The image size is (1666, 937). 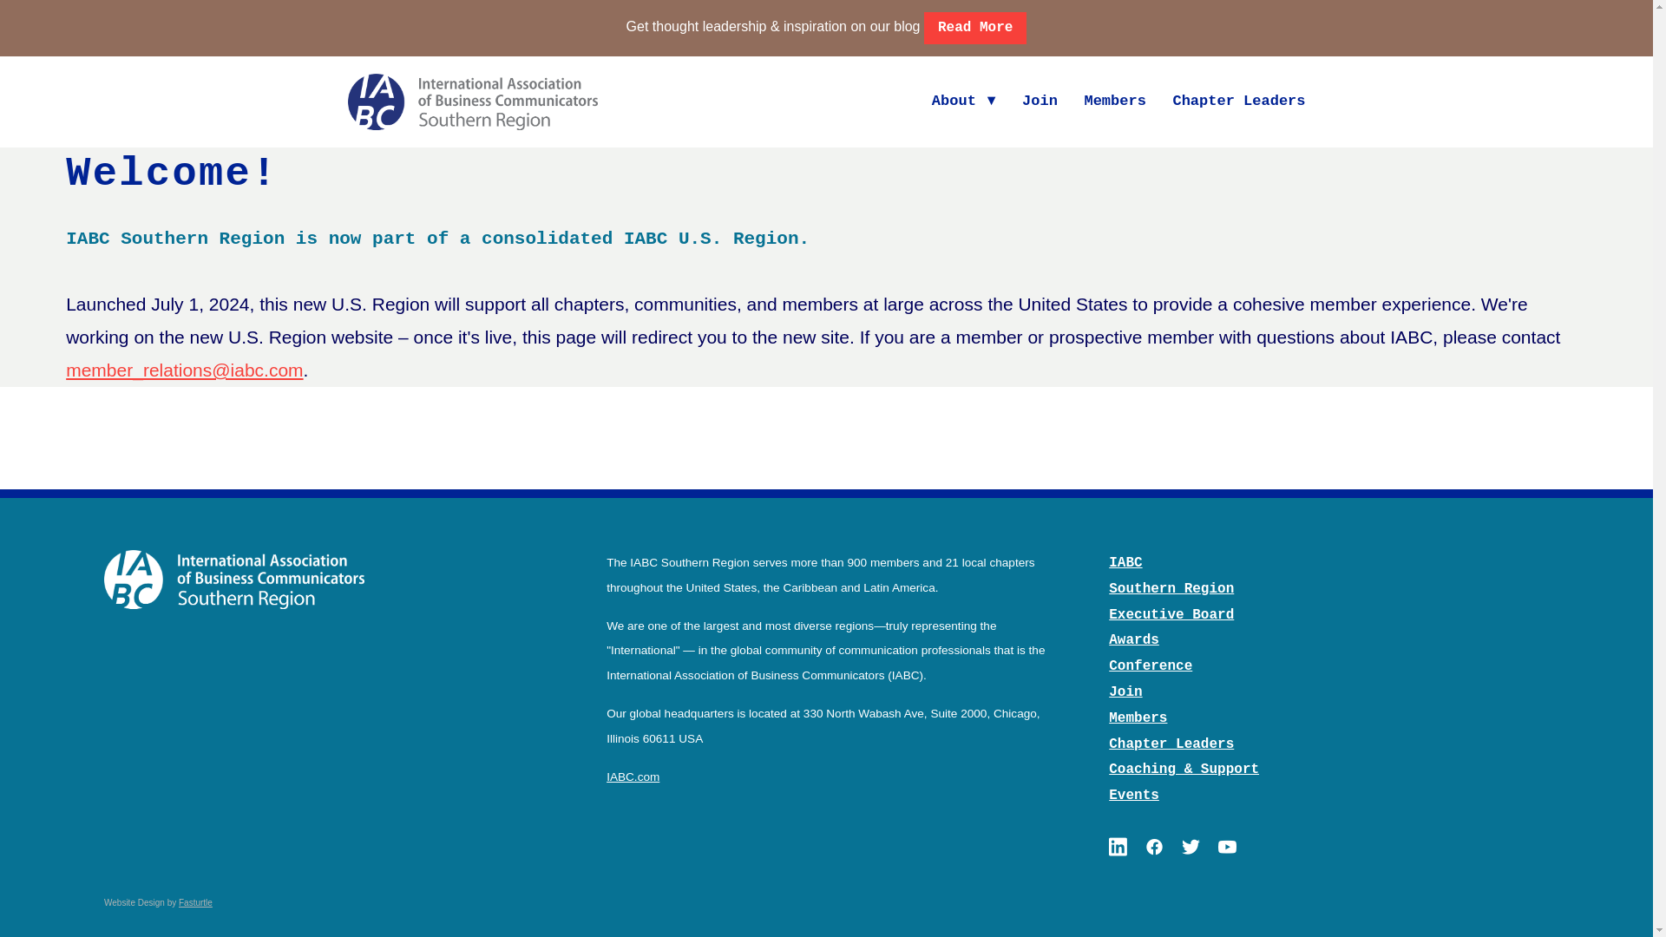 What do you see at coordinates (1171, 614) in the screenshot?
I see `Executive Board` at bounding box center [1171, 614].